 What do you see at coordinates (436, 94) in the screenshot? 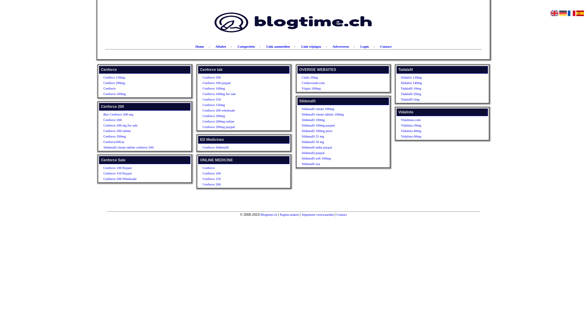
I see `Tadalafil 20mg` at bounding box center [436, 94].